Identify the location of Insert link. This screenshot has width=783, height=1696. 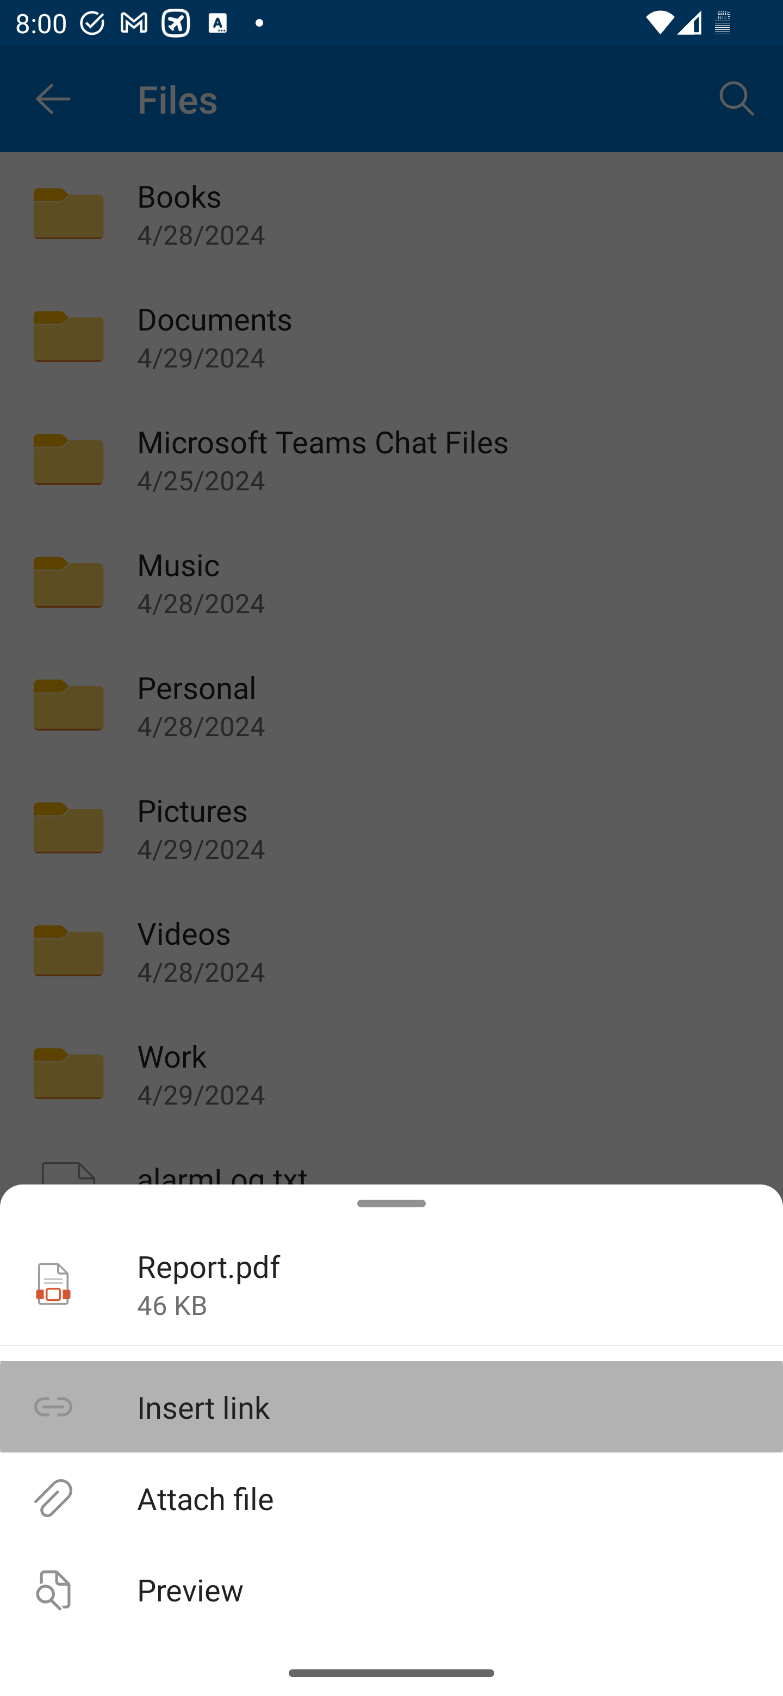
(391, 1407).